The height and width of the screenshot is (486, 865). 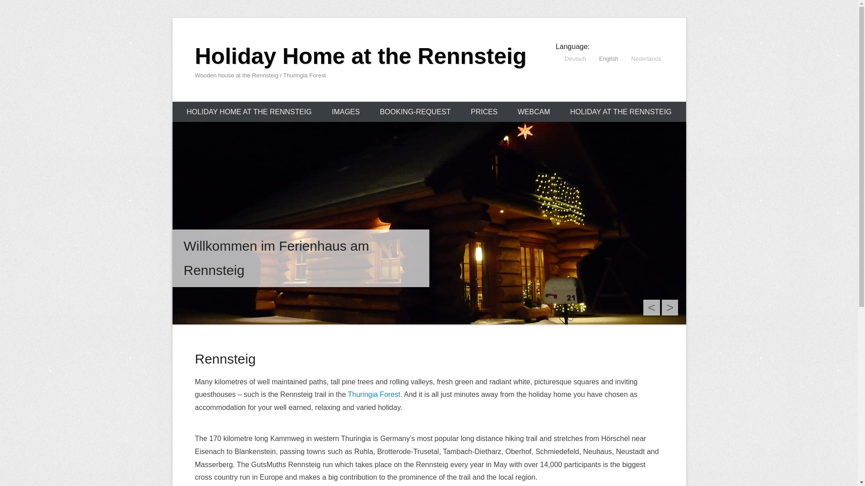 I want to click on IMAGES, so click(x=345, y=112).